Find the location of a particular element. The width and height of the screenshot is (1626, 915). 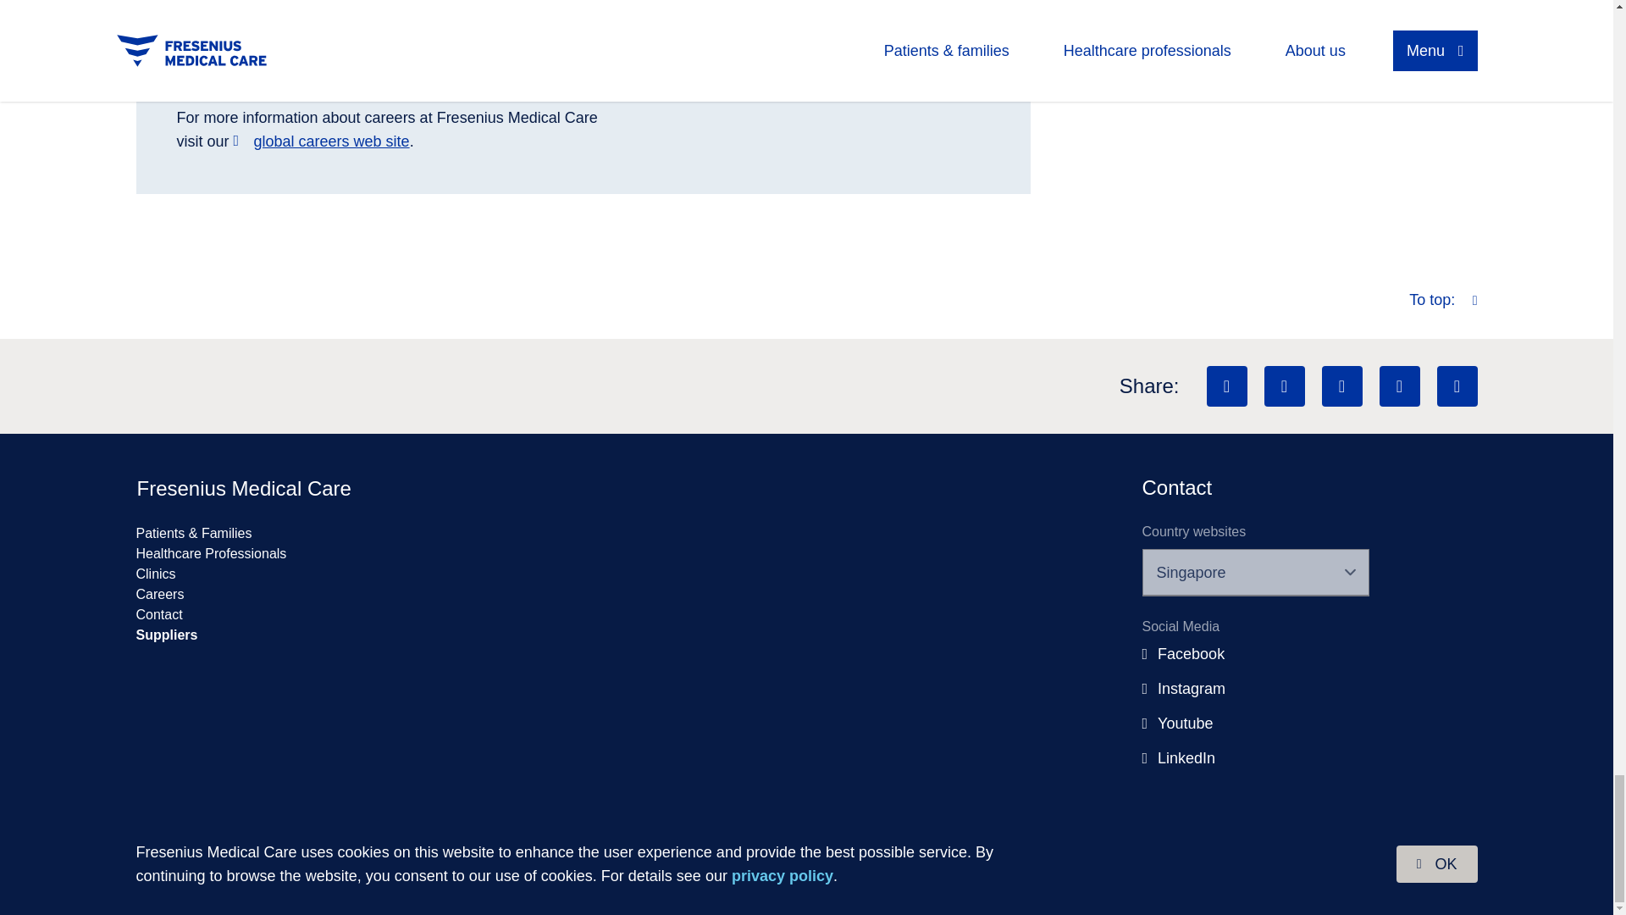

Careers is located at coordinates (159, 594).